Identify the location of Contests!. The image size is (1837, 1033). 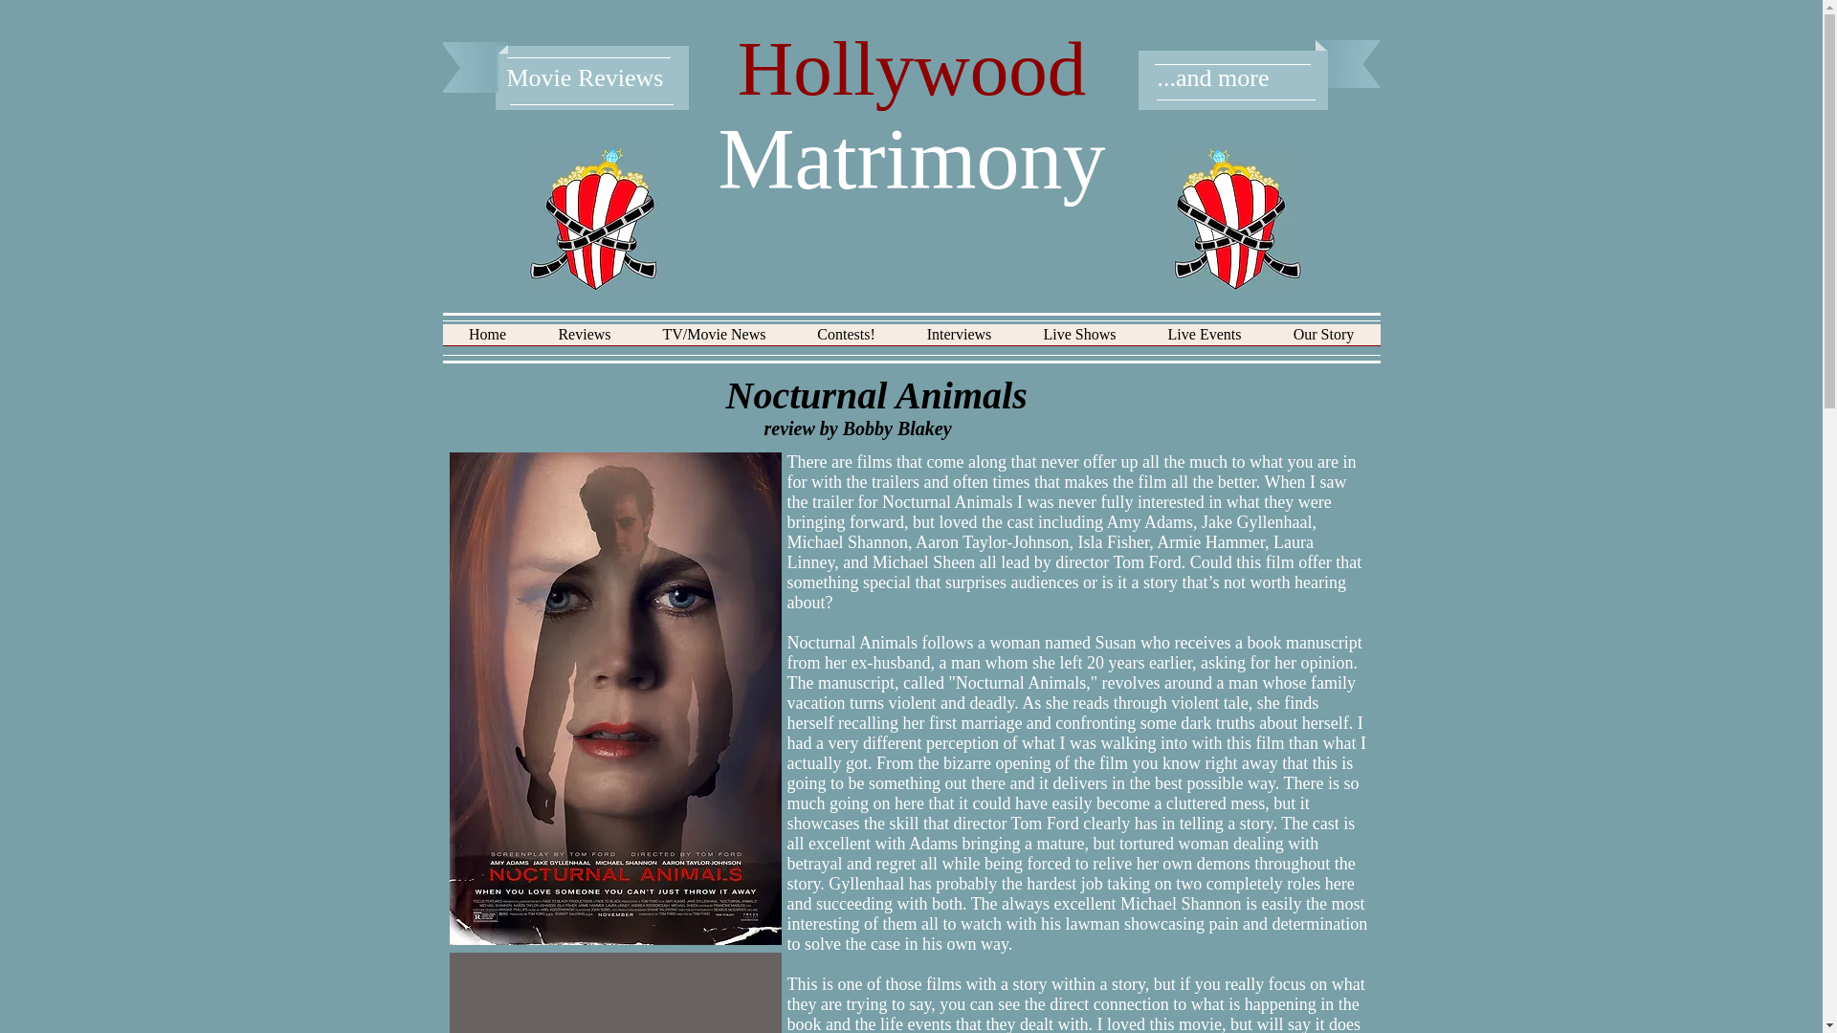
(846, 341).